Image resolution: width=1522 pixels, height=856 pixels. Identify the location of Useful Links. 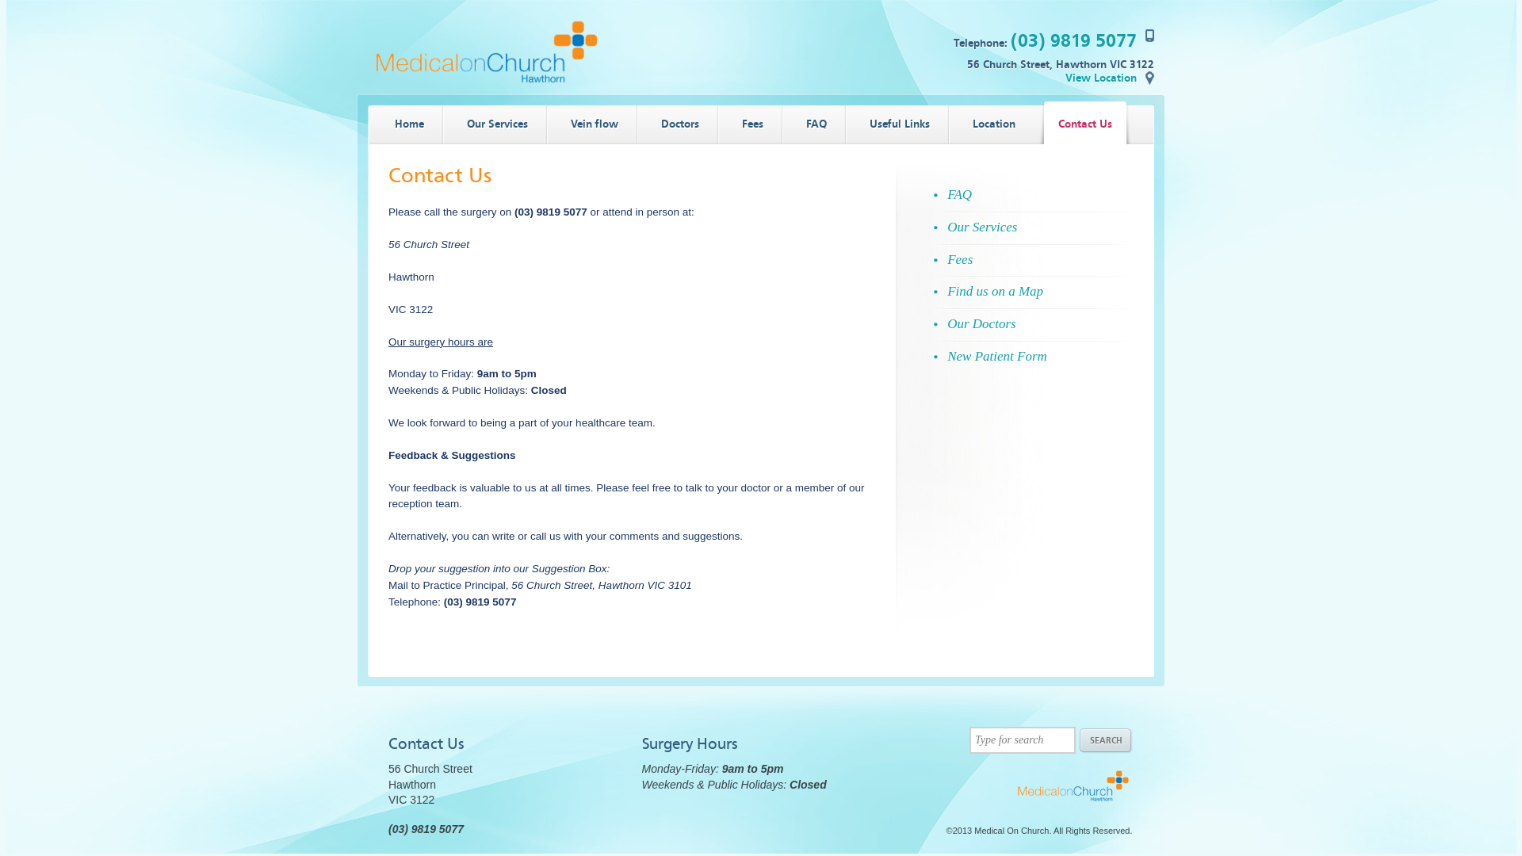
(894, 123).